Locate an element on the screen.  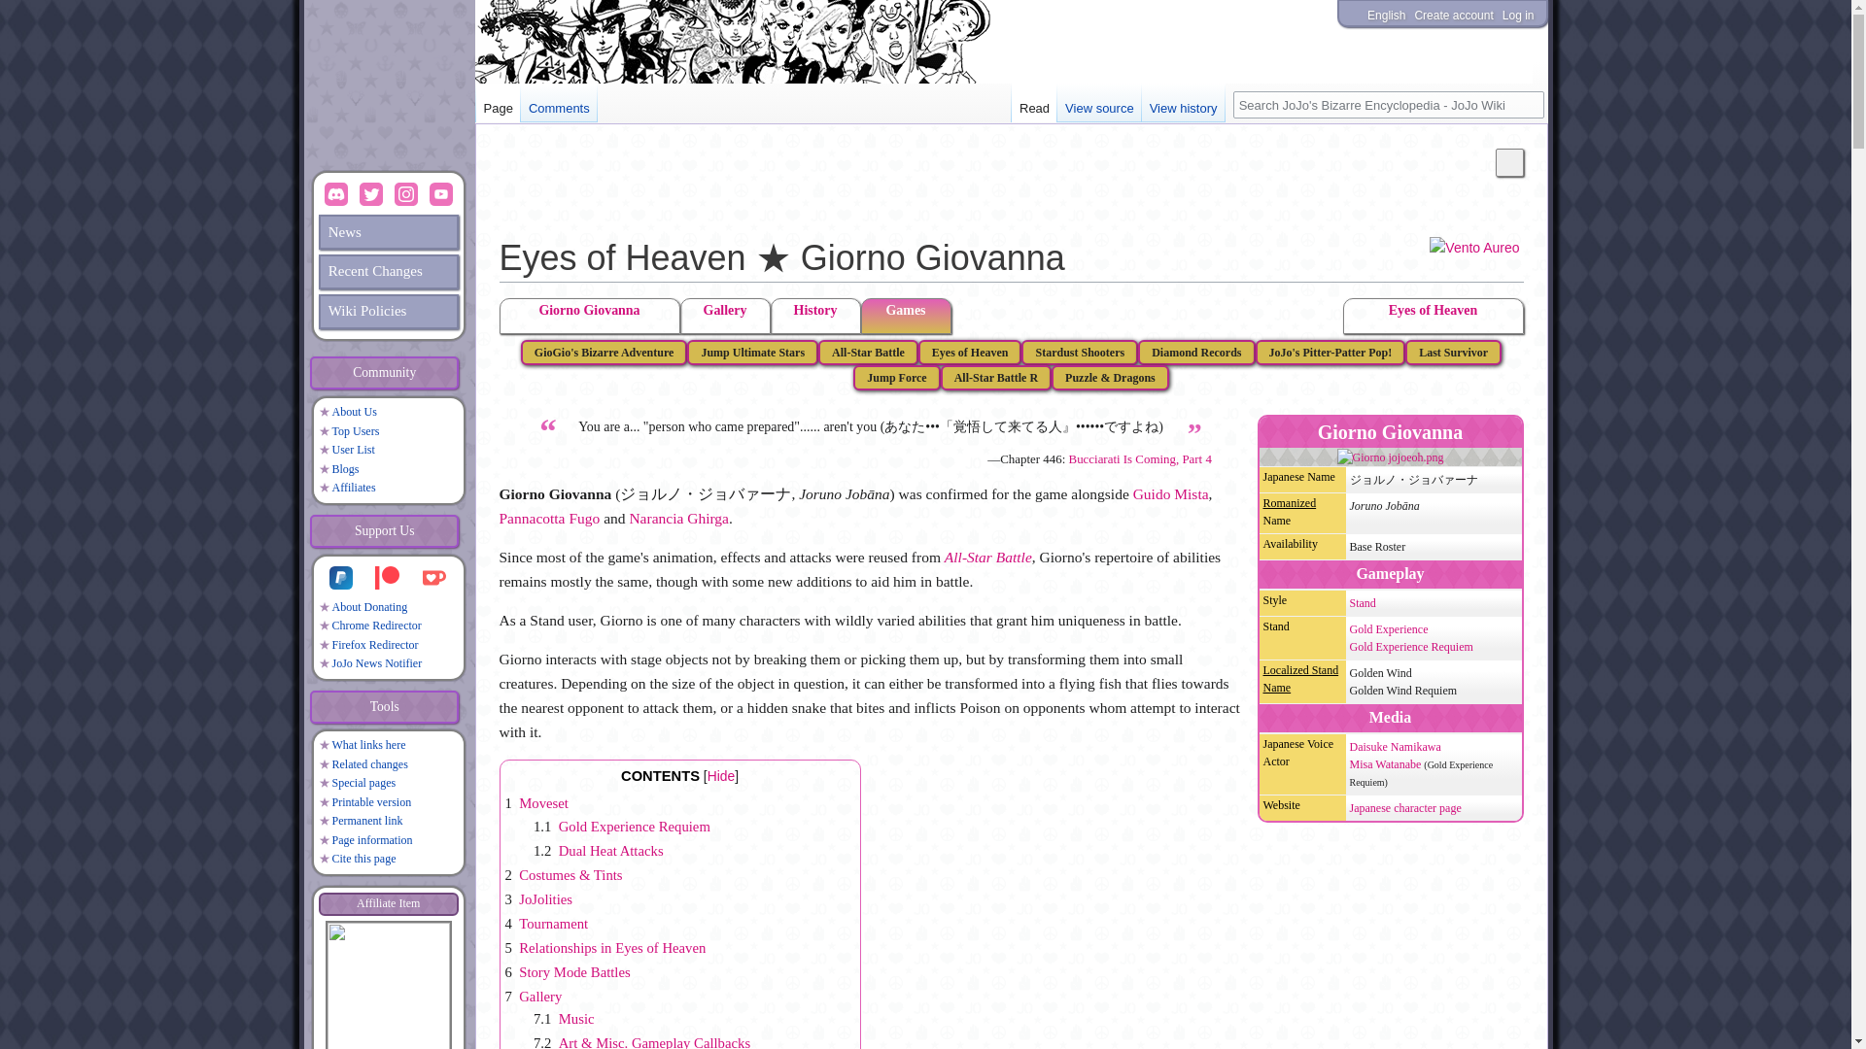
Localized Stand Name is located at coordinates (1300, 678).